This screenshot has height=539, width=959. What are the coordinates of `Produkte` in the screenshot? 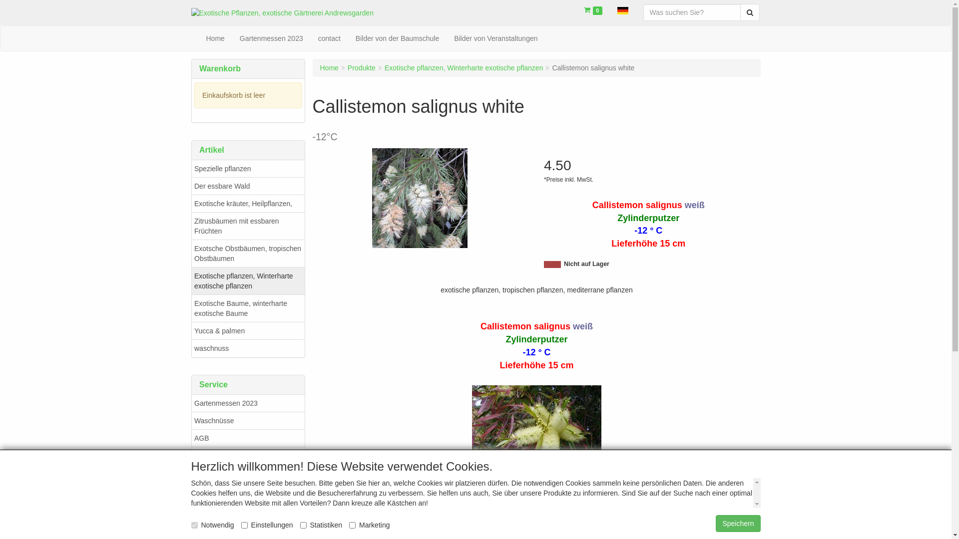 It's located at (362, 68).